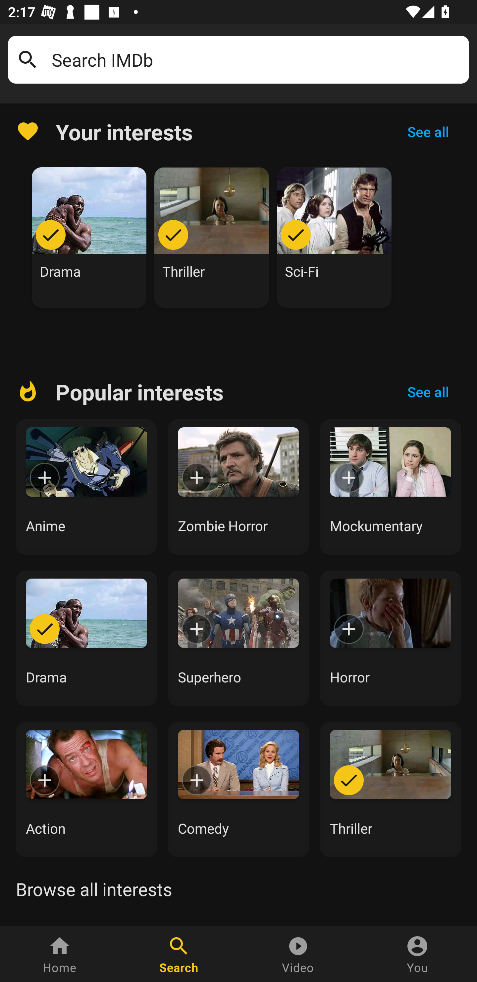 The image size is (477, 982). Describe the element at coordinates (391, 638) in the screenshot. I see `Horror` at that location.